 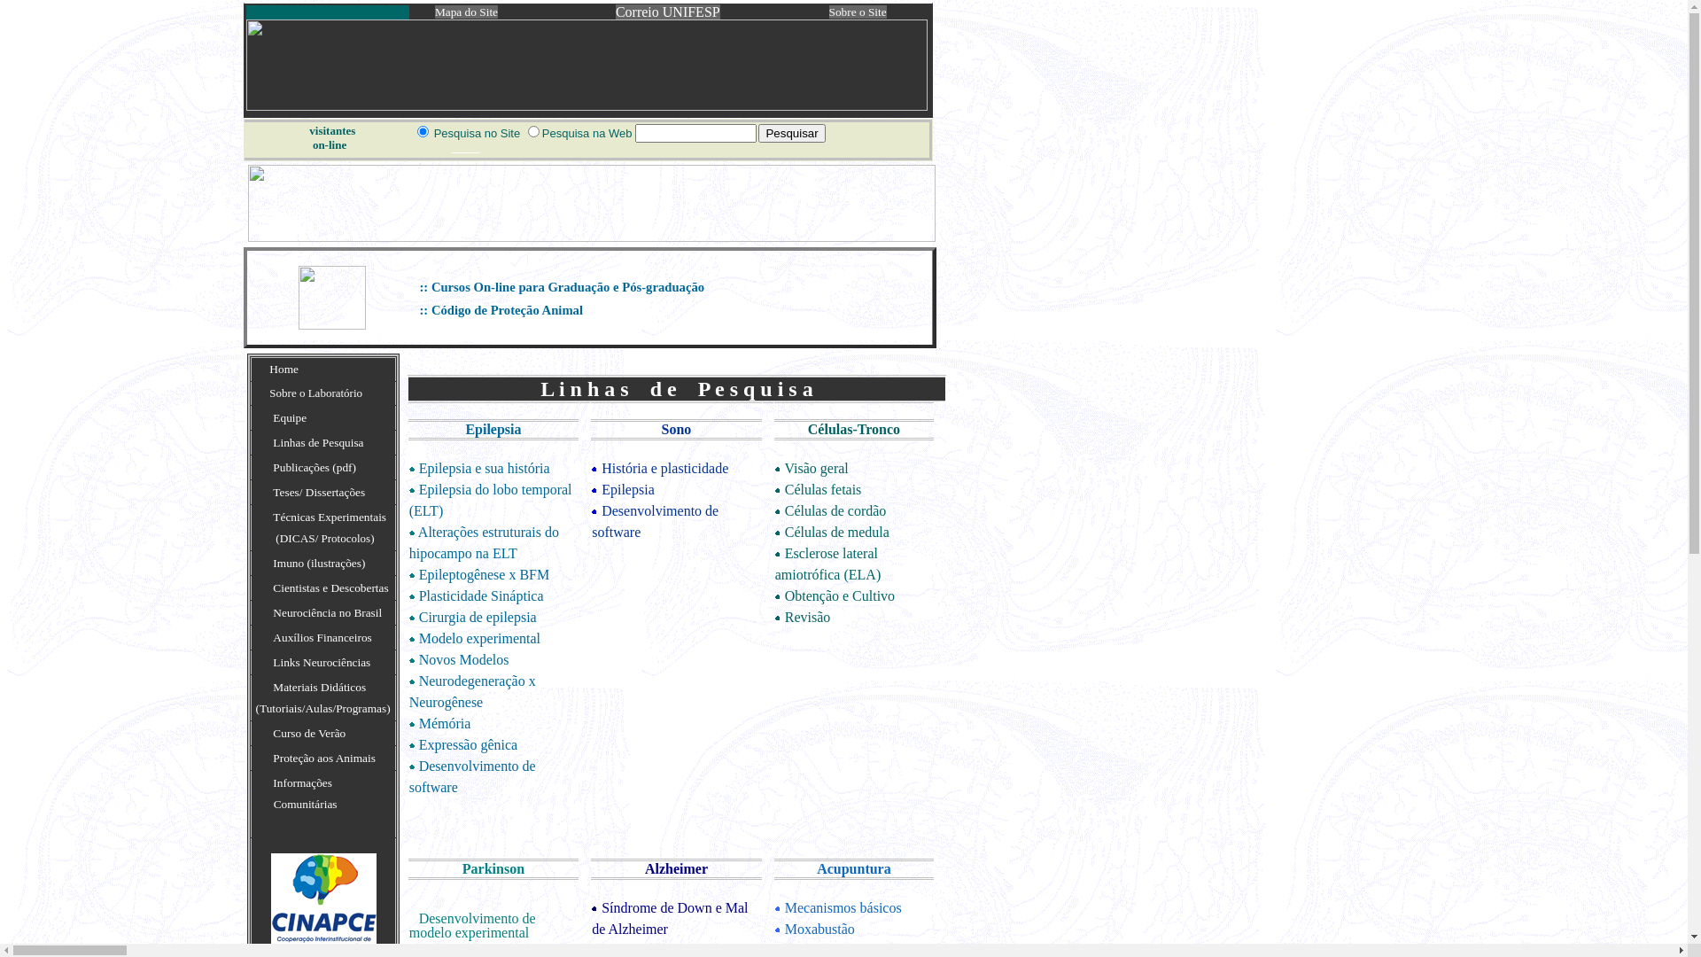 What do you see at coordinates (290, 418) in the screenshot?
I see `Equipe` at bounding box center [290, 418].